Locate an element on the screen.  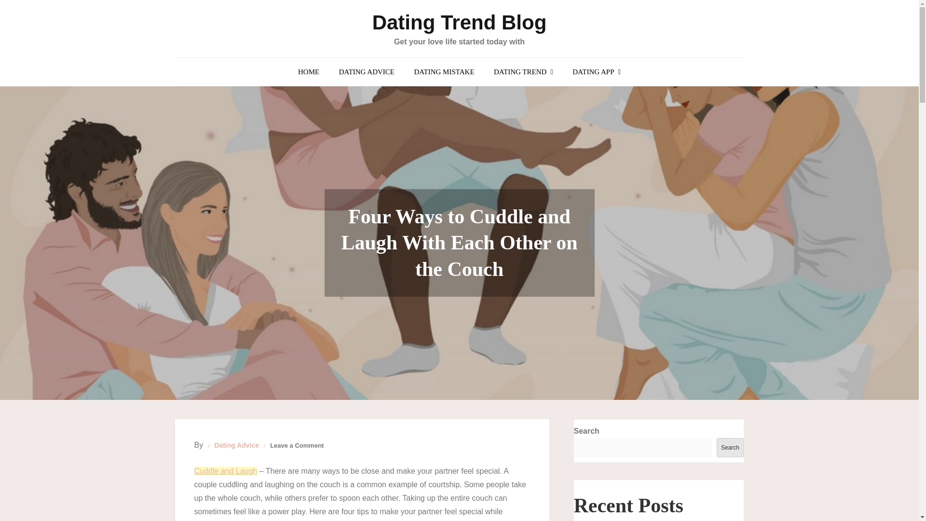
DATING TREND is located at coordinates (524, 71).